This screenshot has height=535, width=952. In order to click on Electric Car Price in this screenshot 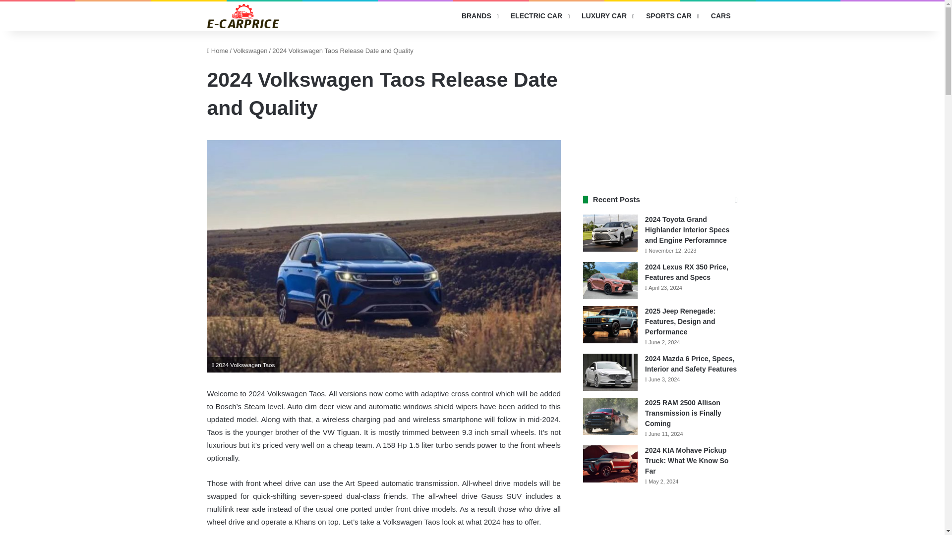, I will do `click(243, 16)`.